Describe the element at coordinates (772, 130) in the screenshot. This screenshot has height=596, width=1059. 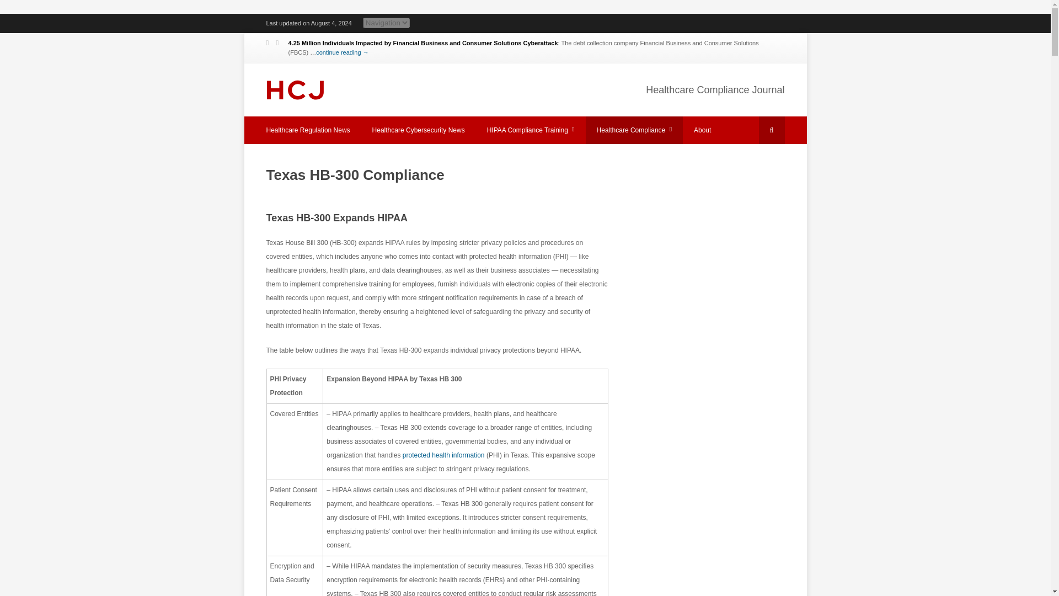
I see `Toggle Search` at that location.